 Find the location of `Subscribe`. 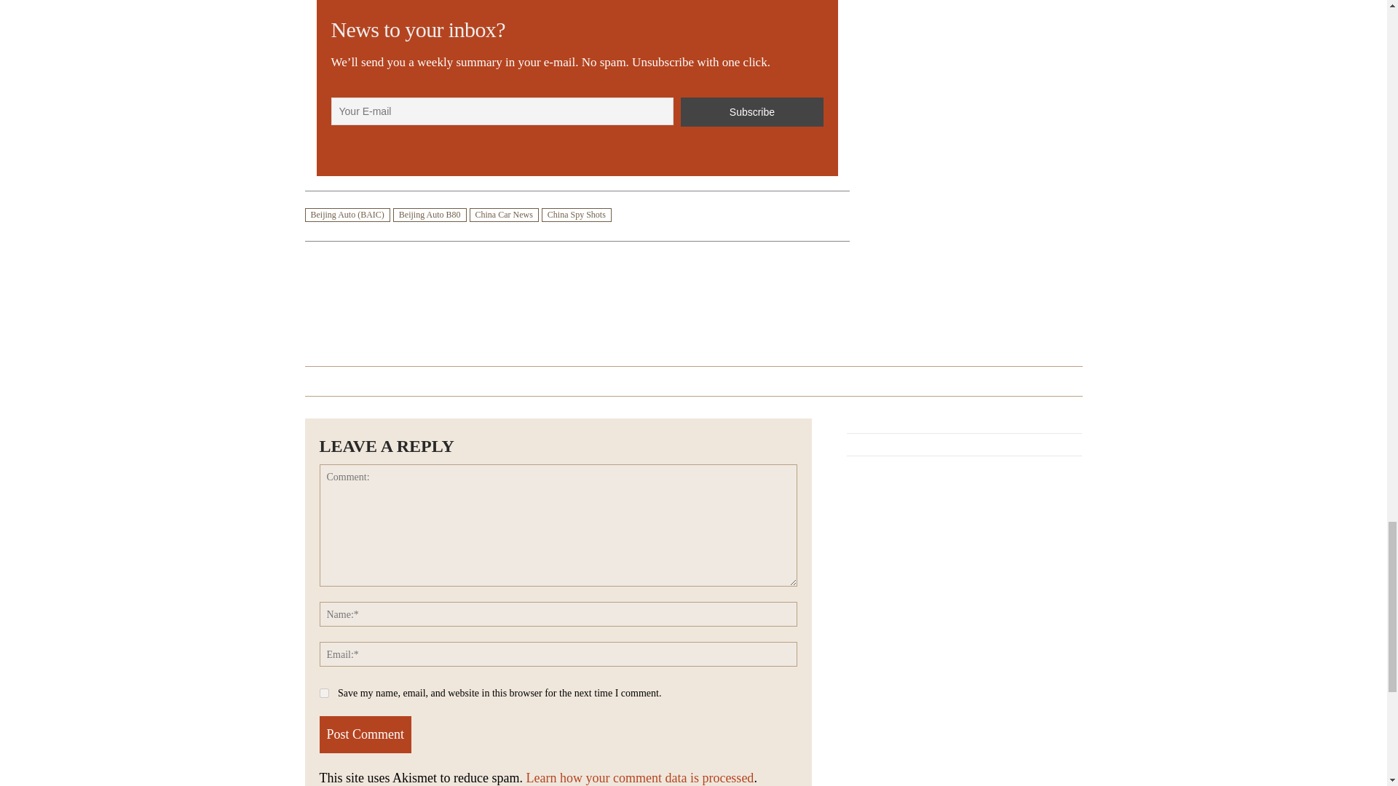

Subscribe is located at coordinates (751, 111).